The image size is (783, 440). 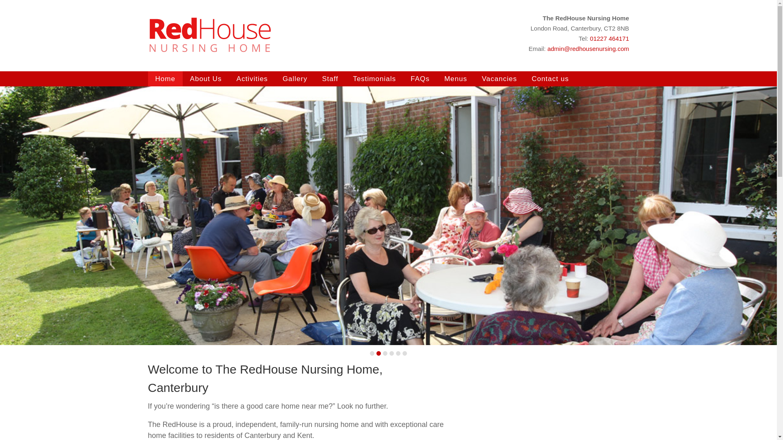 I want to click on Vacancies, so click(x=499, y=78).